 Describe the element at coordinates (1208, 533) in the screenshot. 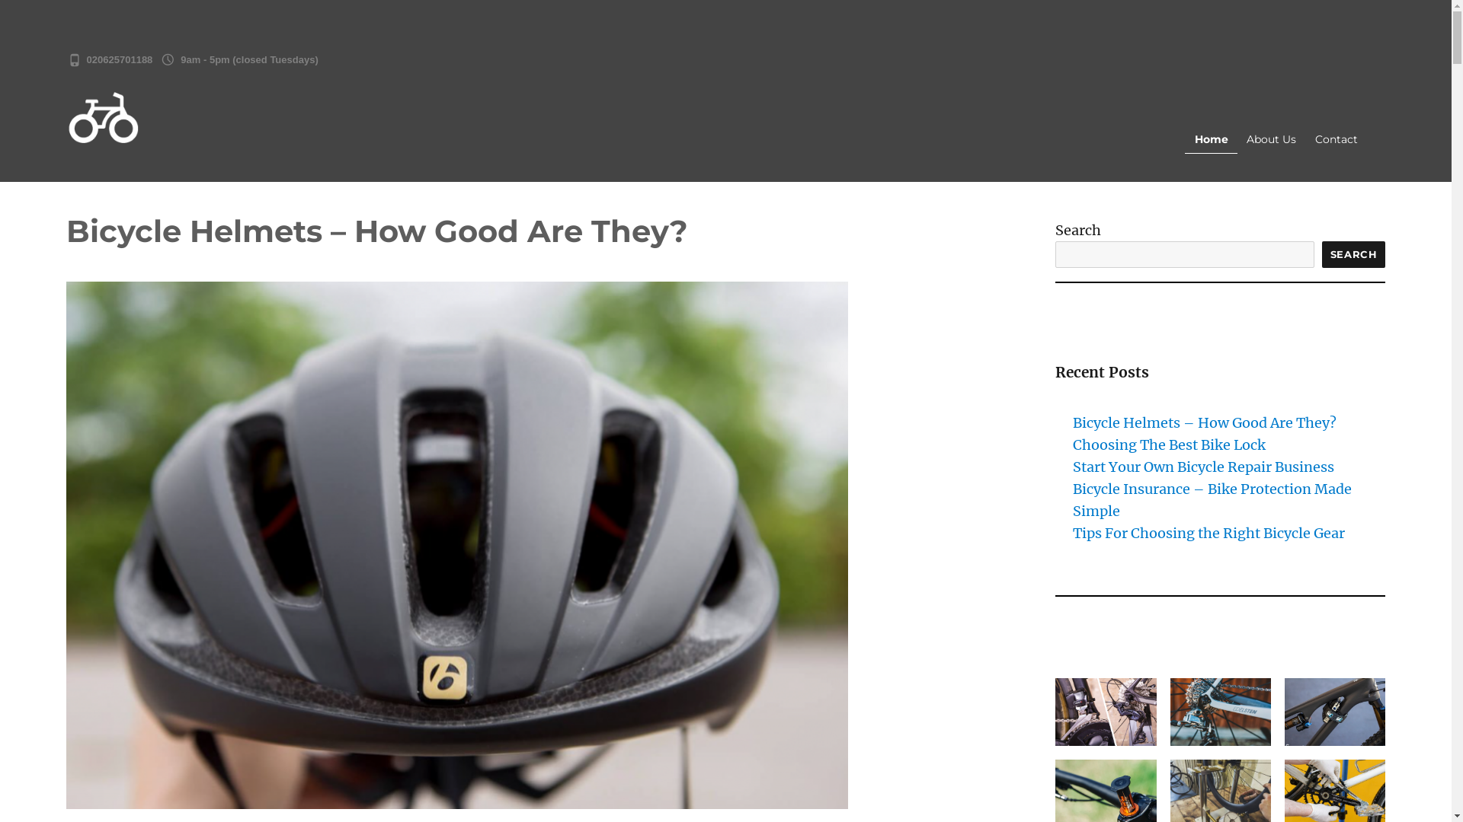

I see `Tips For Choosing the Right Bicycle Gear` at that location.